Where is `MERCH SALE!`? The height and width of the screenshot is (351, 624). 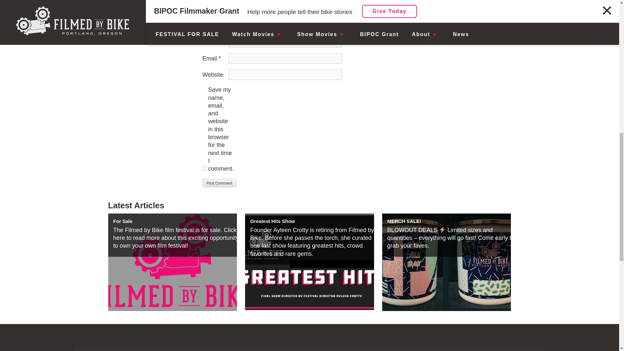
MERCH SALE! is located at coordinates (404, 221).